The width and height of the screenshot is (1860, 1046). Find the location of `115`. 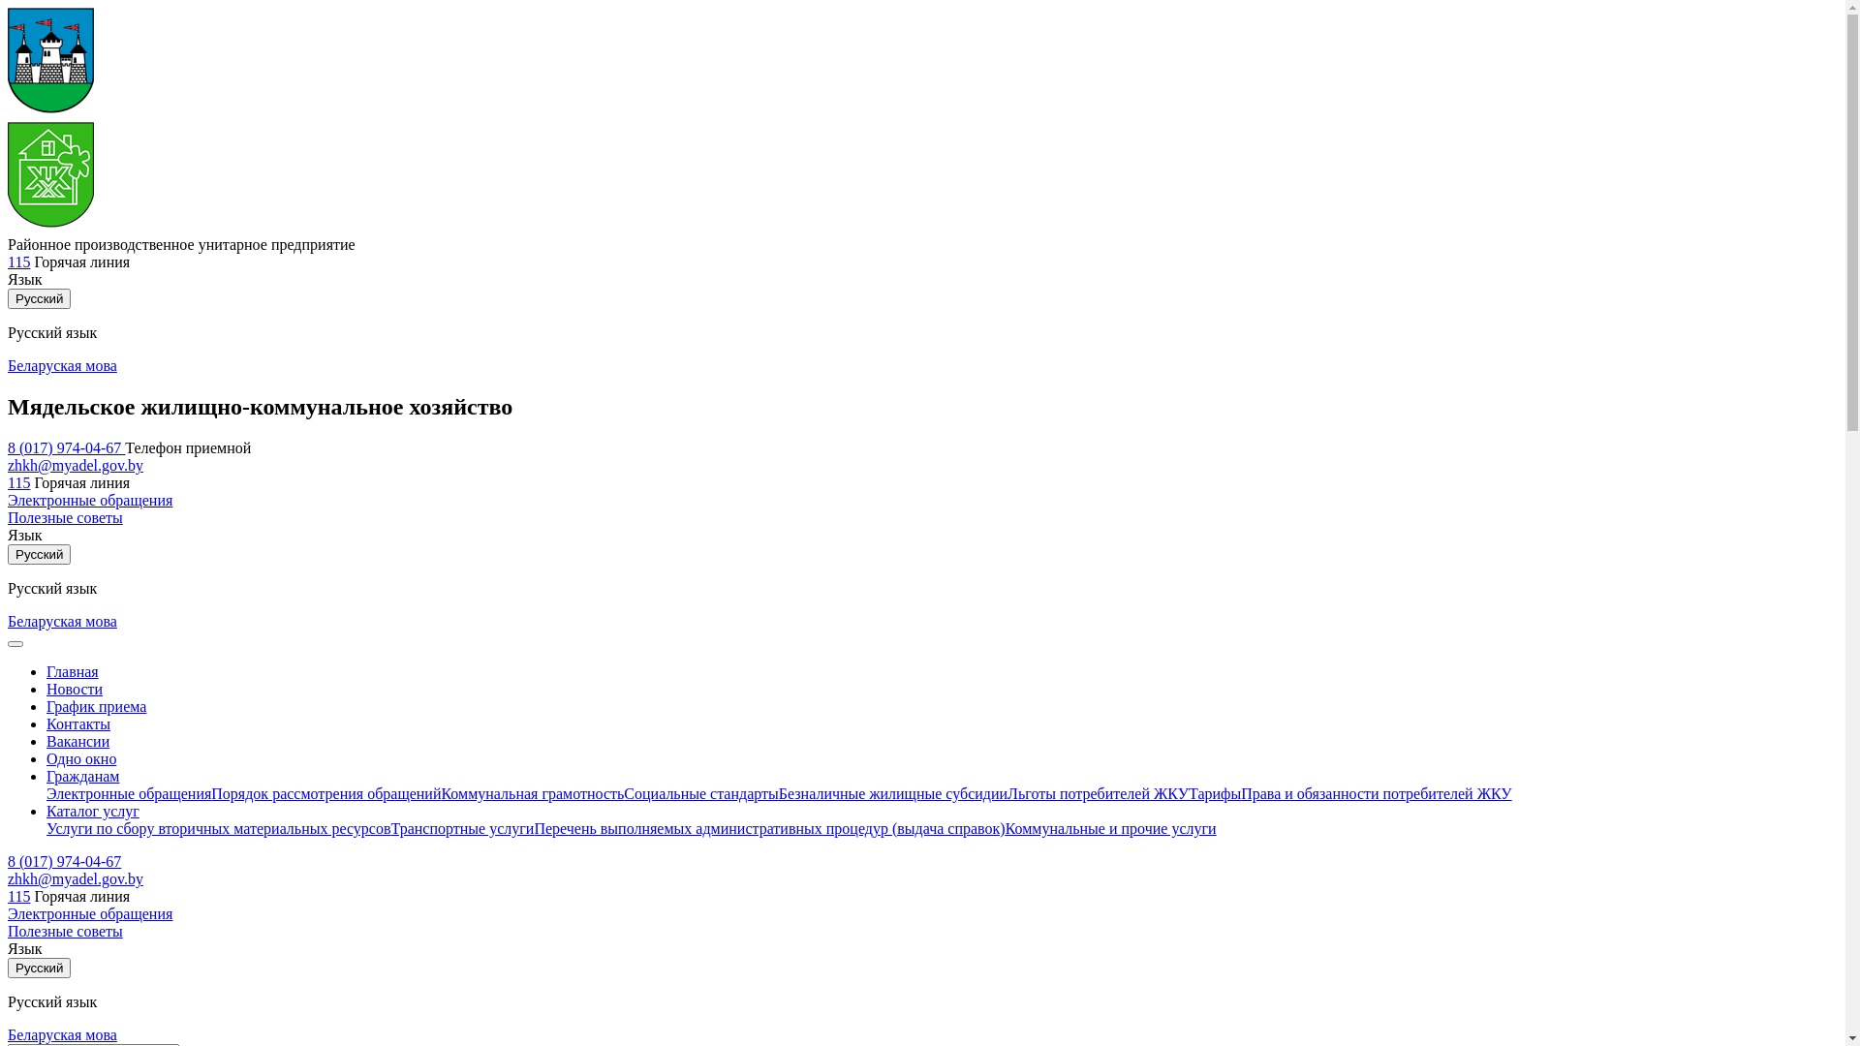

115 is located at coordinates (19, 897).